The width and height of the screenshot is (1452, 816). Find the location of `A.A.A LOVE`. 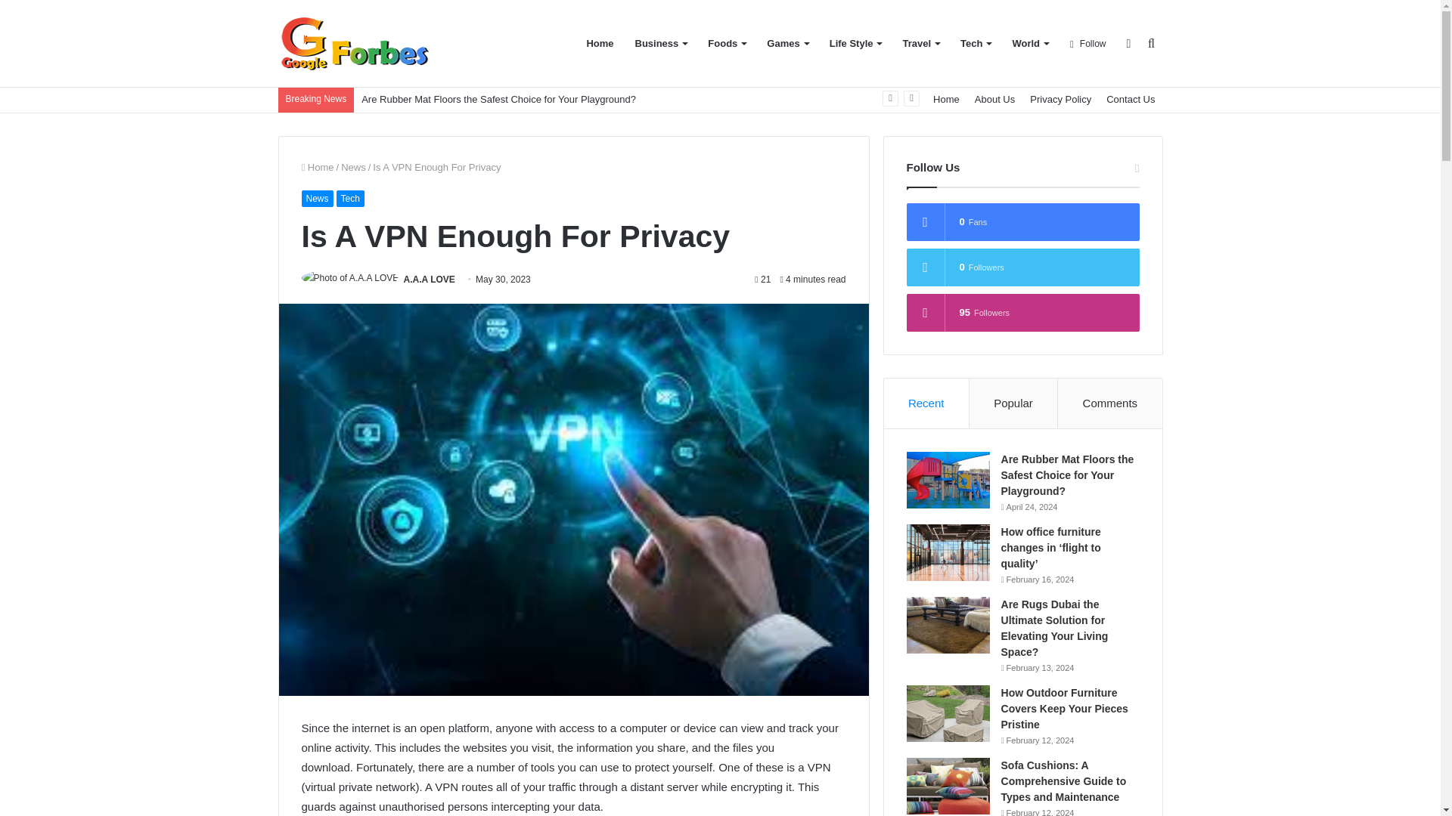

A.A.A LOVE is located at coordinates (430, 279).